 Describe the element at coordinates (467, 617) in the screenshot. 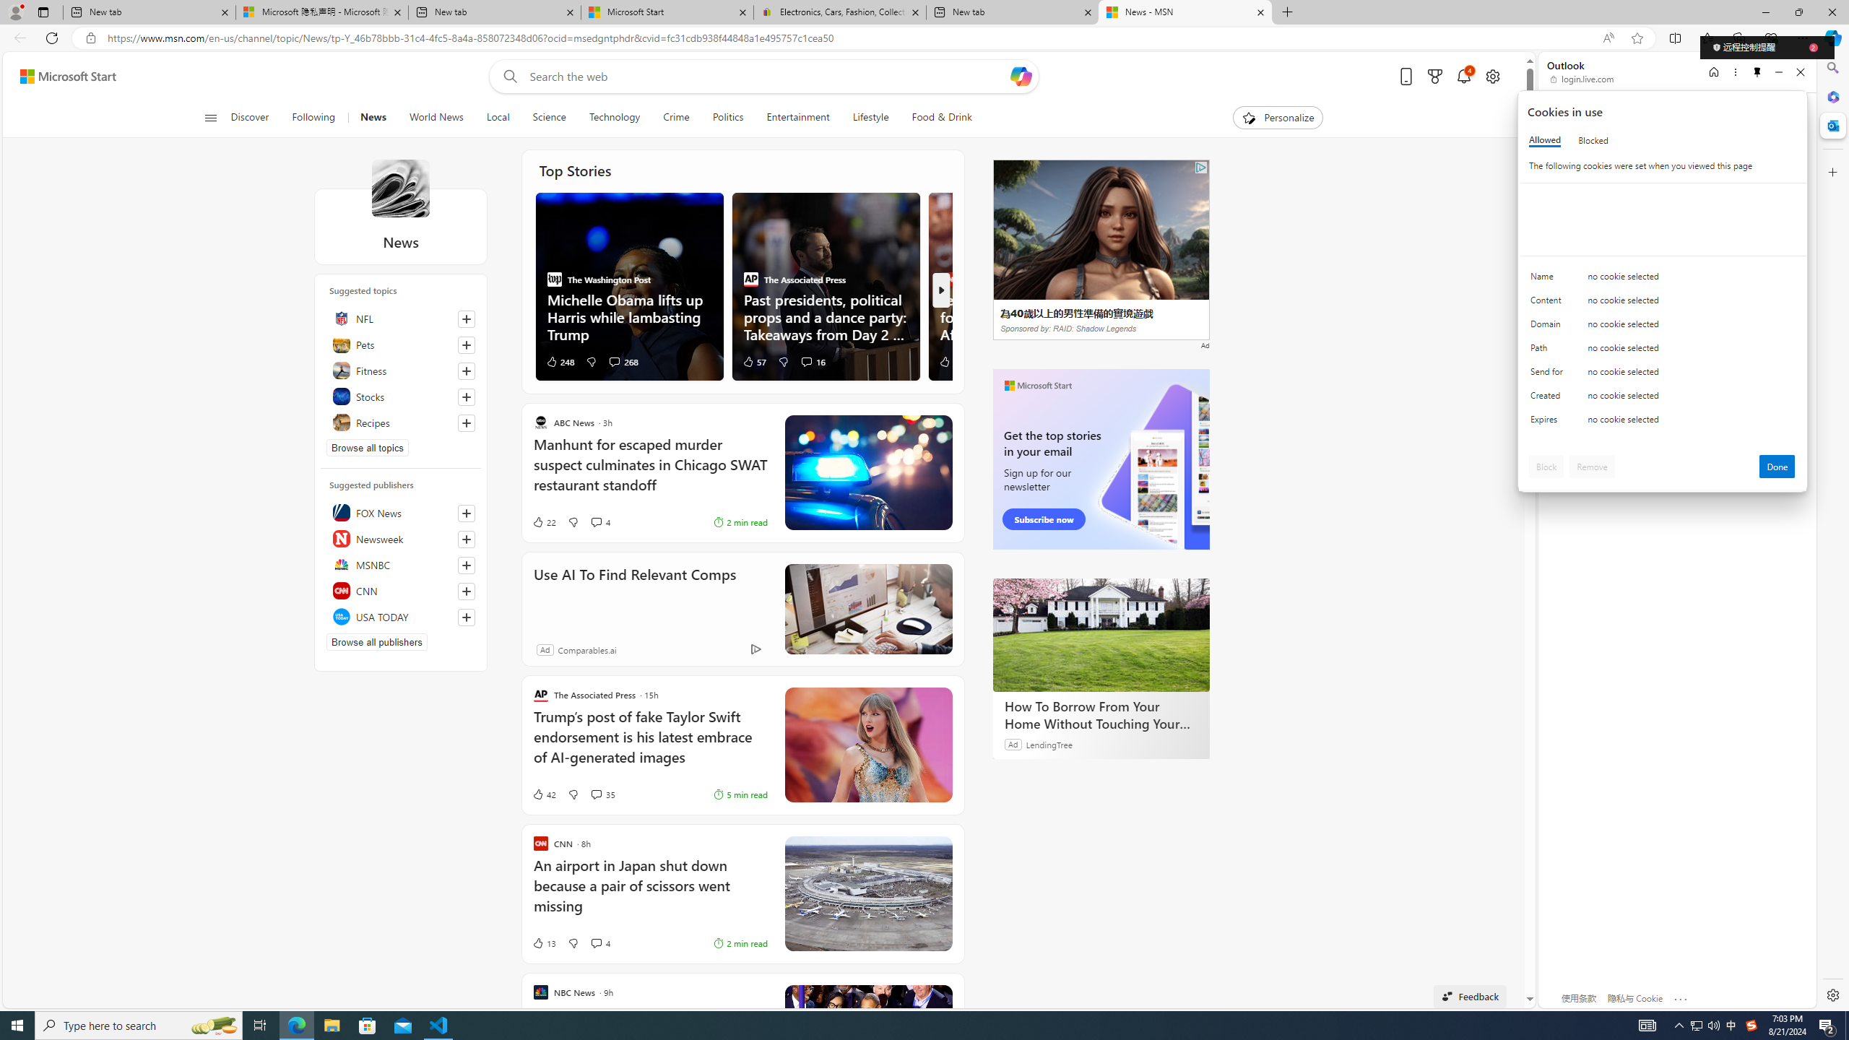

I see `Follow this source` at that location.